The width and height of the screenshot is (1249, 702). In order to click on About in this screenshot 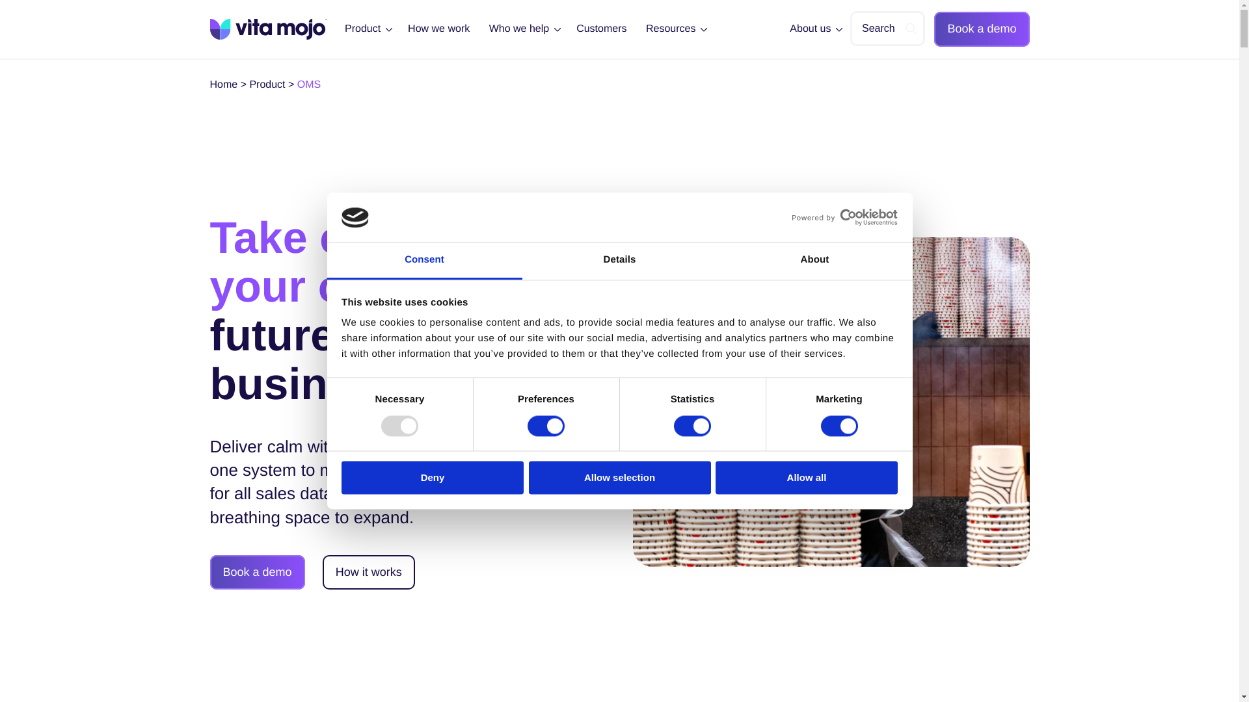, I will do `click(814, 261)`.